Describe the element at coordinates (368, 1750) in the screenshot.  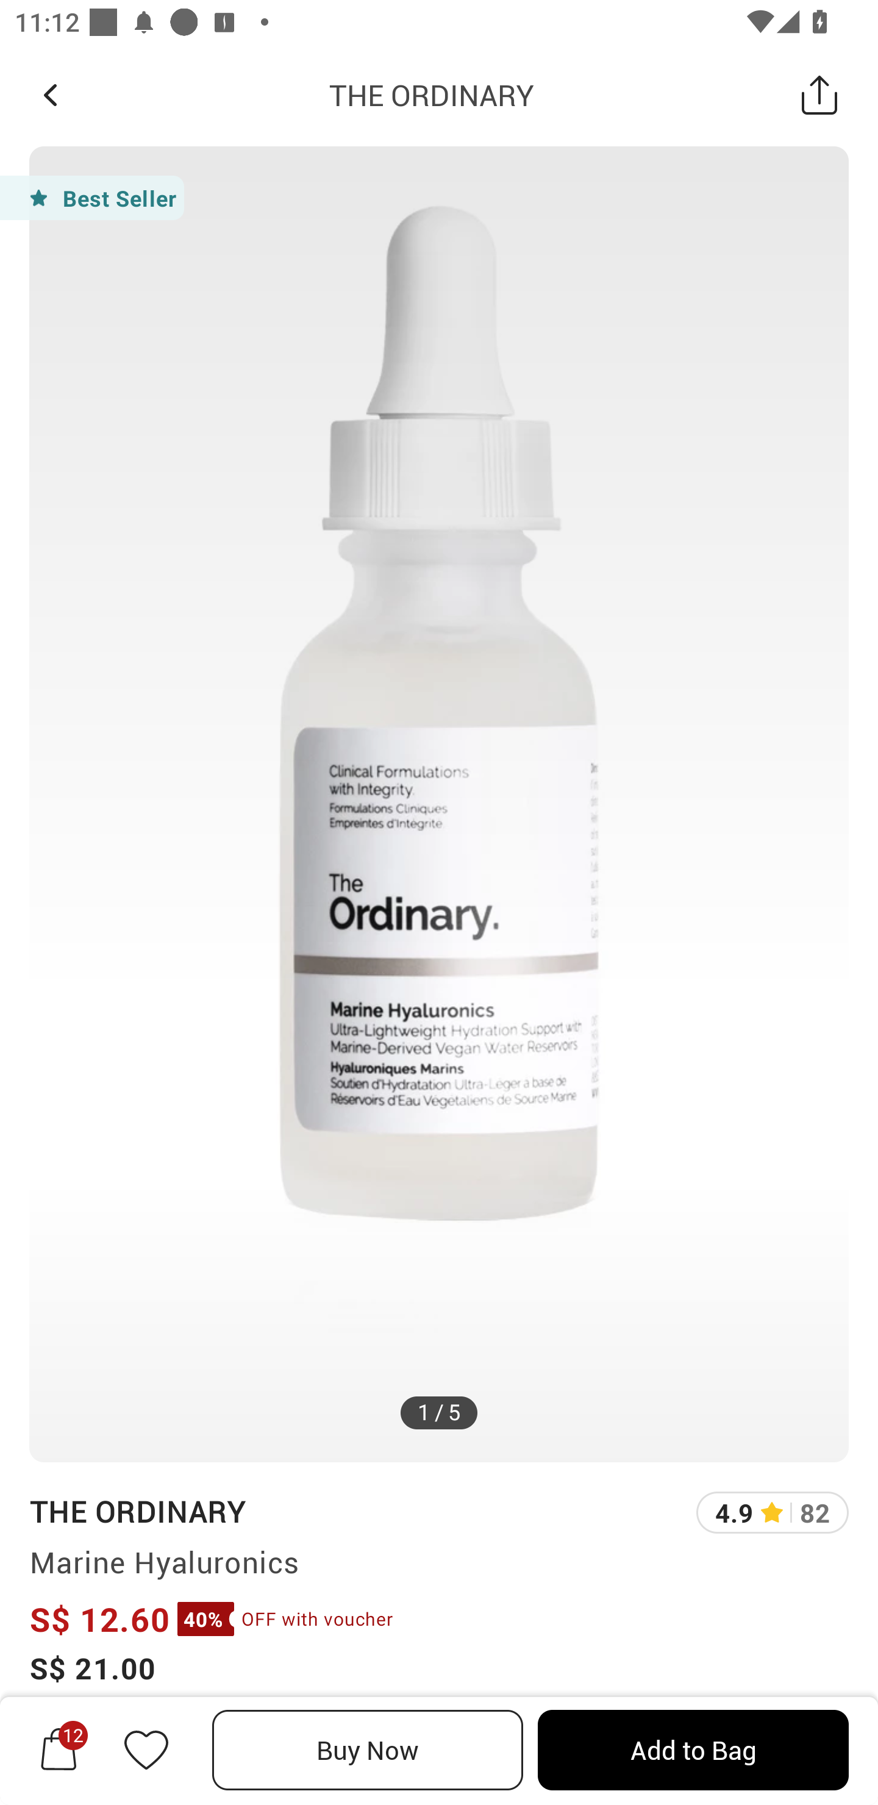
I see `Buy Now` at that location.